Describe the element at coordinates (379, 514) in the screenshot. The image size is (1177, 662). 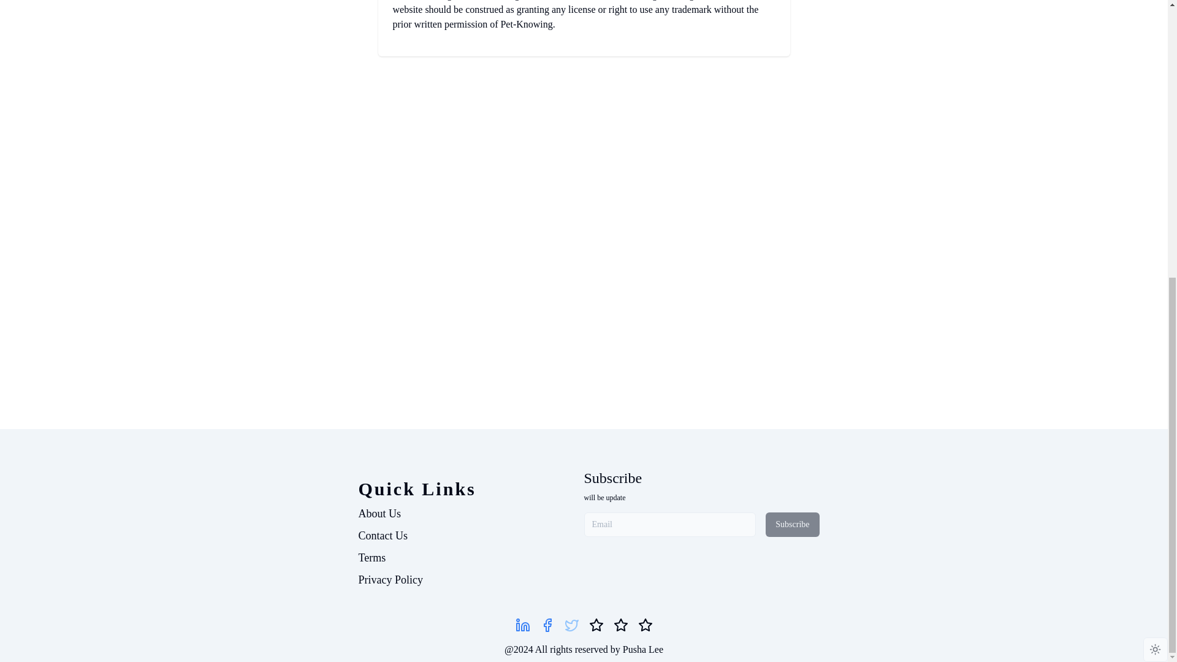
I see `About Us` at that location.